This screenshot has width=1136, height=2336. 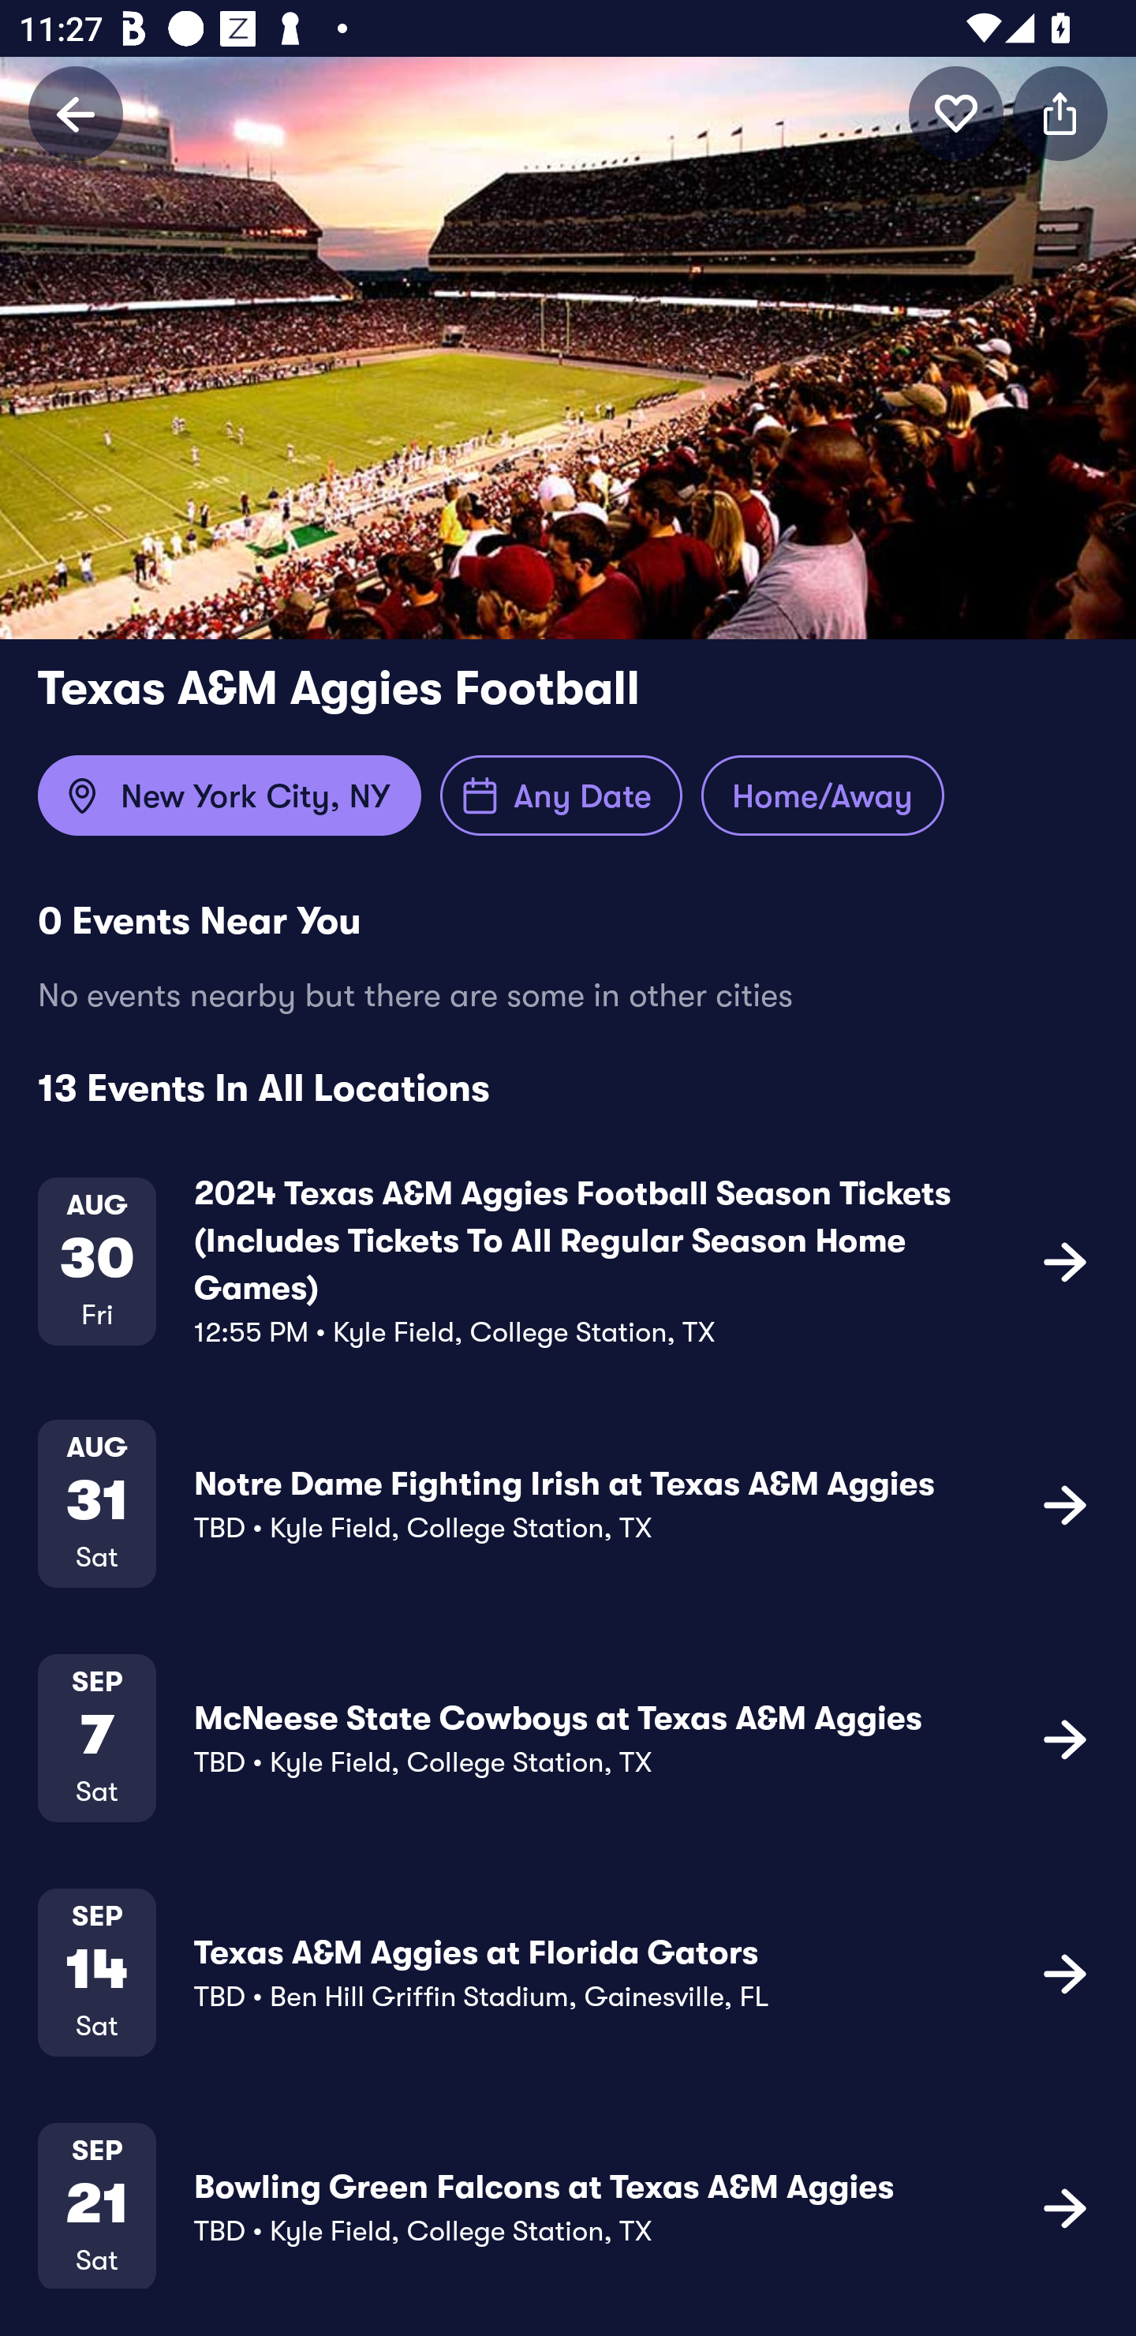 What do you see at coordinates (1065, 1738) in the screenshot?
I see `icon button` at bounding box center [1065, 1738].